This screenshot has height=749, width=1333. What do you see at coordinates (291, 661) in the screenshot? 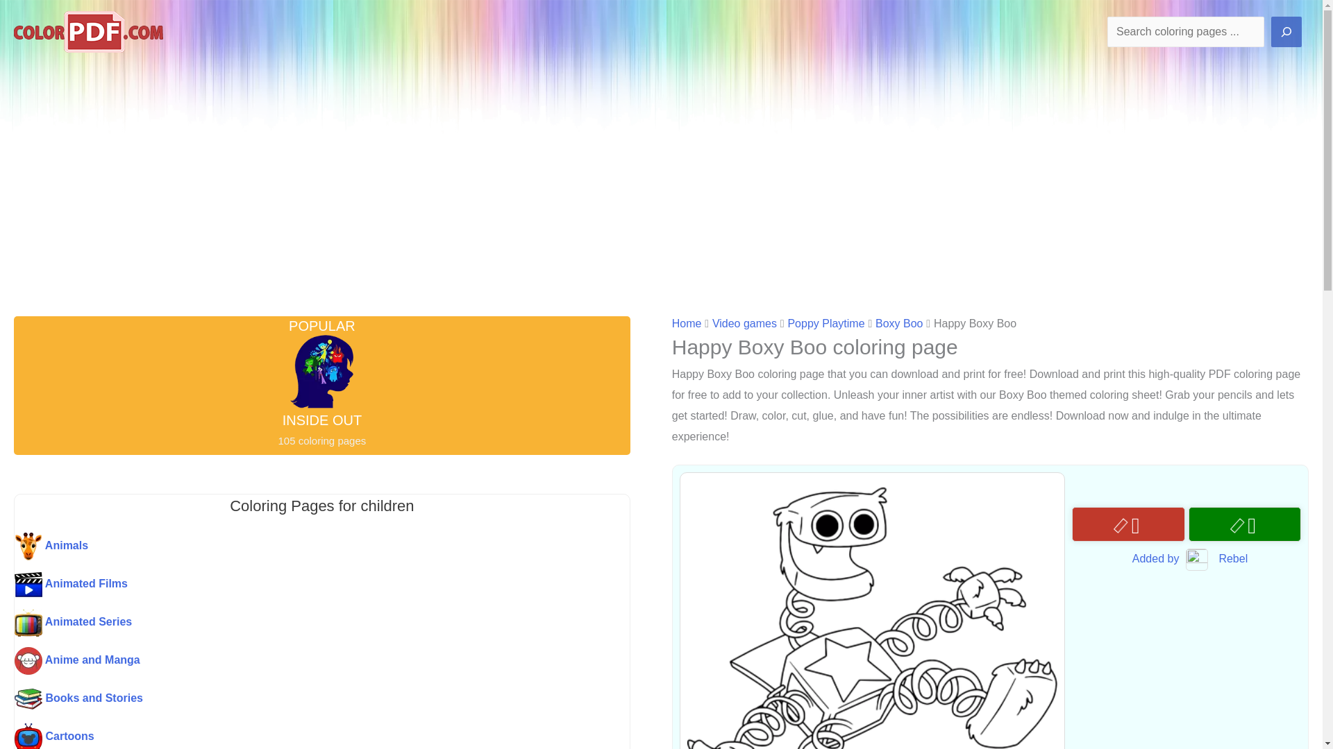
I see `Anime and Manga` at bounding box center [291, 661].